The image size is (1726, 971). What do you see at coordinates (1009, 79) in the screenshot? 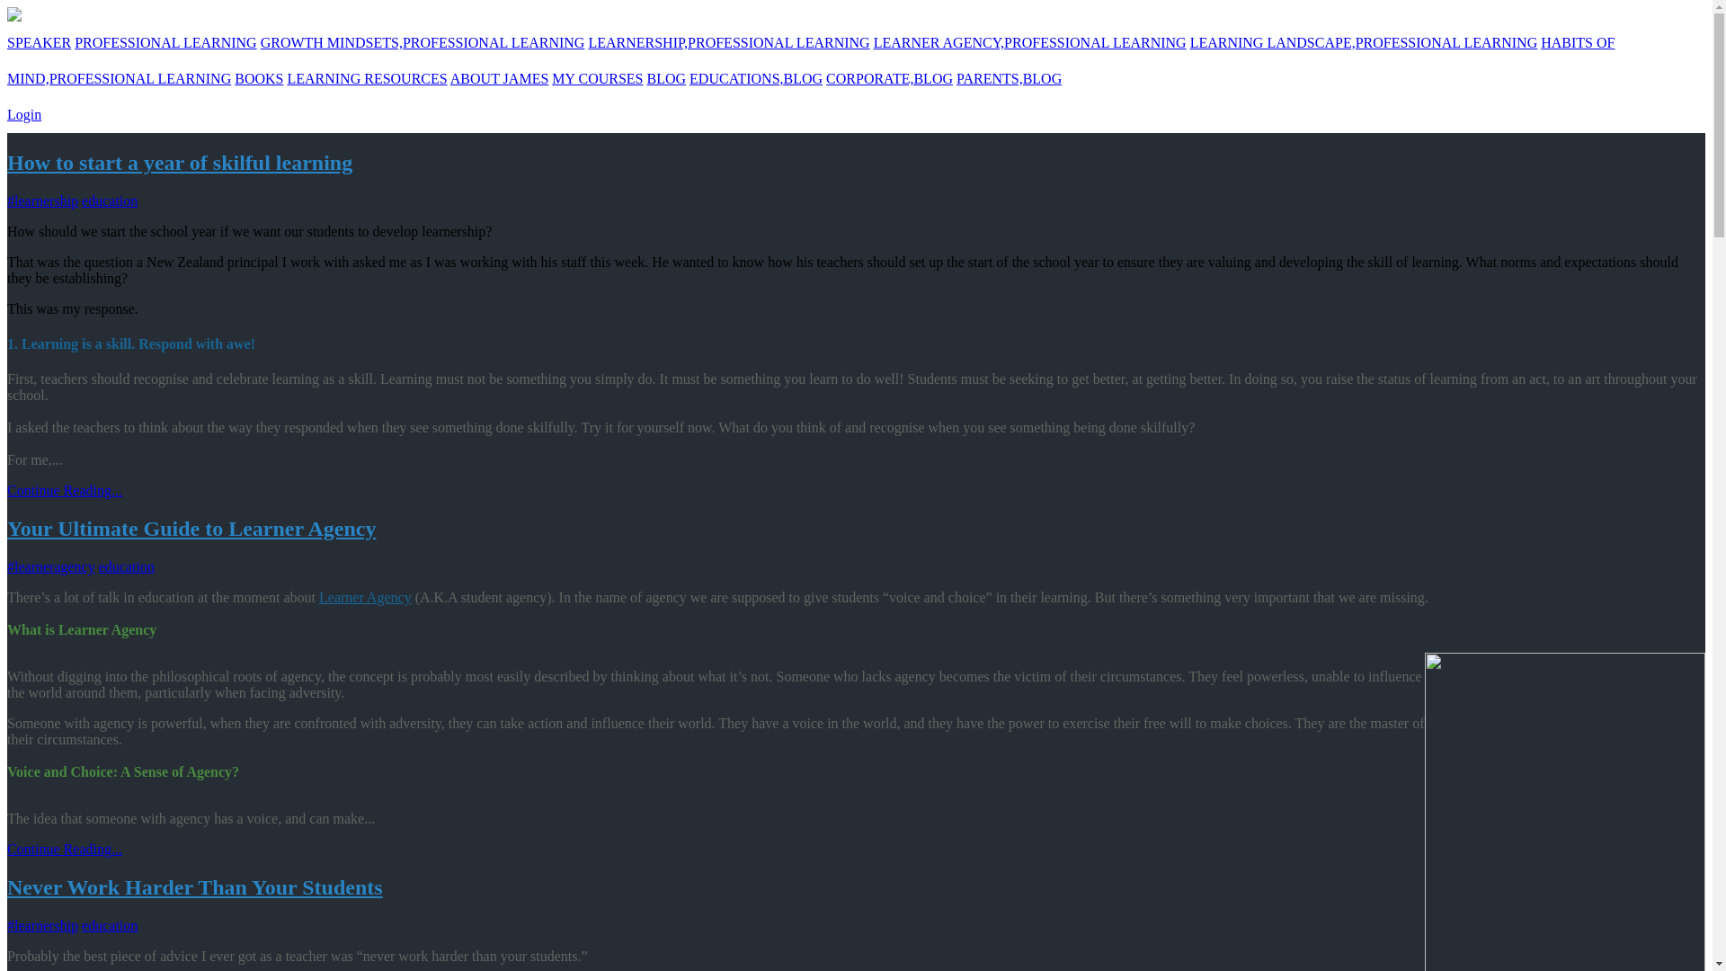
I see `PARENTS,BLOG` at bounding box center [1009, 79].